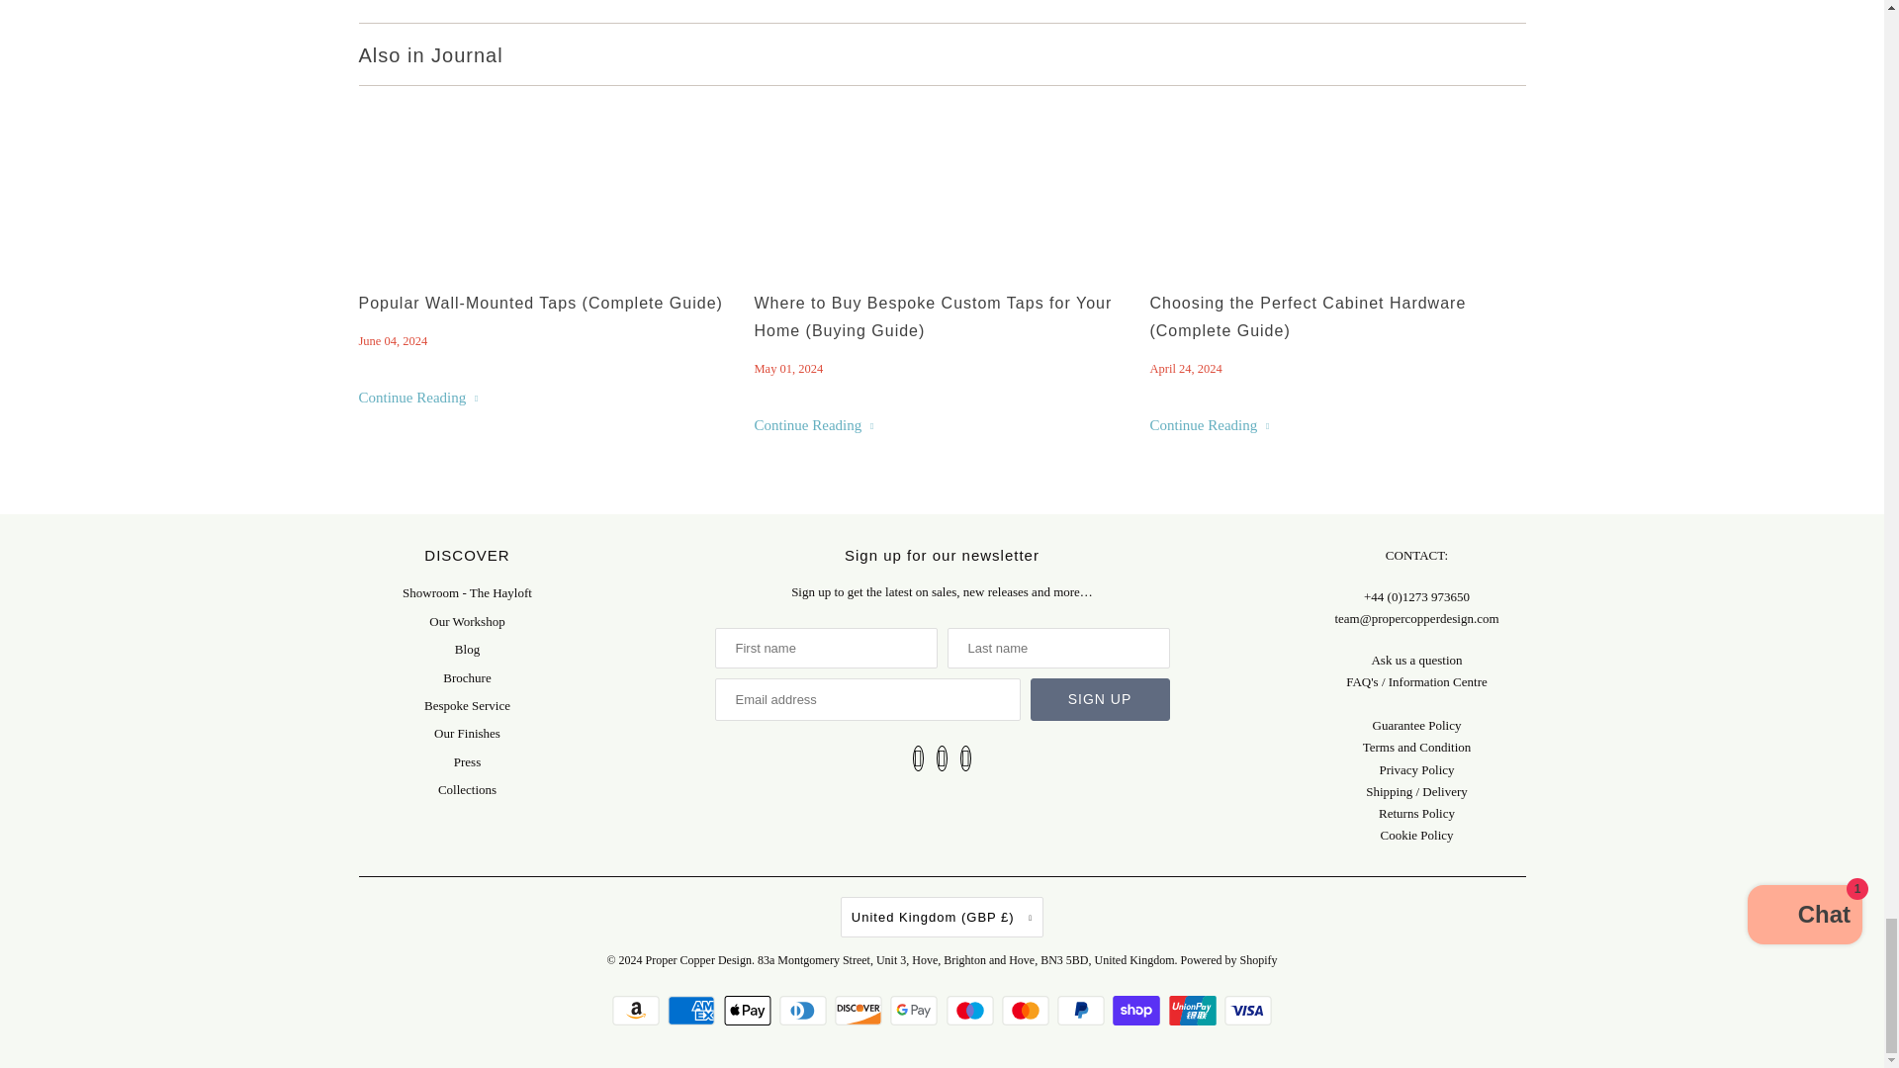  I want to click on Maestro, so click(971, 1010).